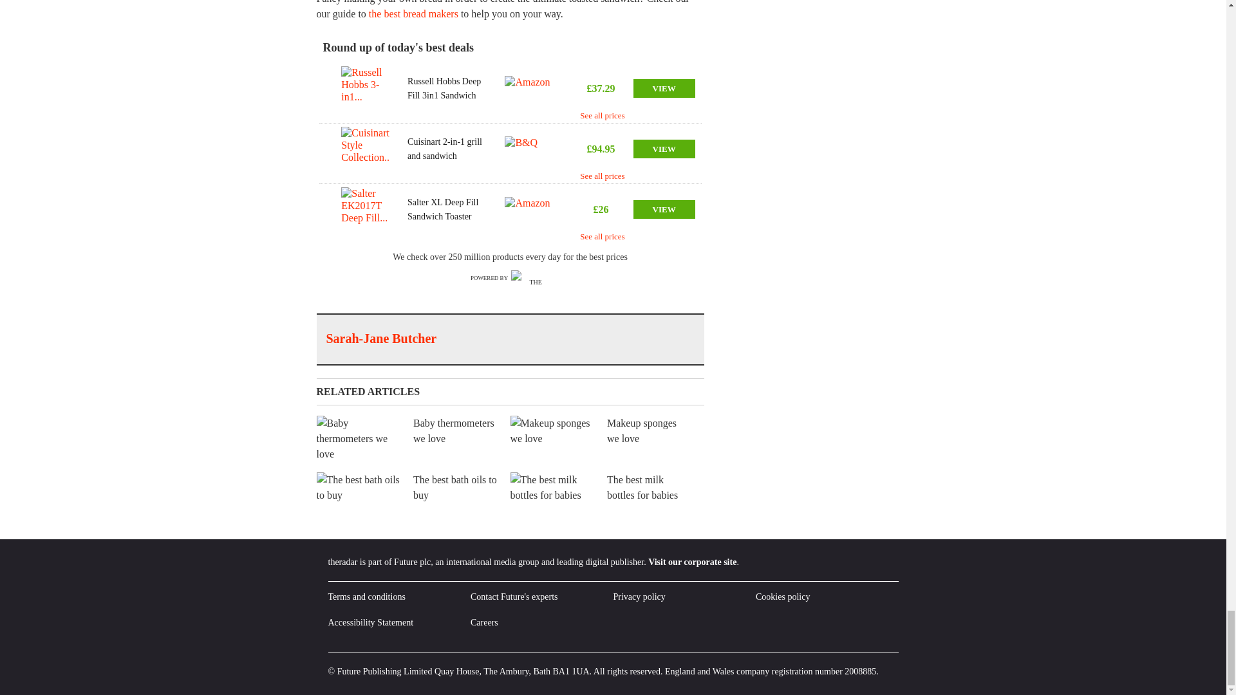 This screenshot has width=1236, height=695. I want to click on Cuisinart Style Collection..., so click(366, 149).